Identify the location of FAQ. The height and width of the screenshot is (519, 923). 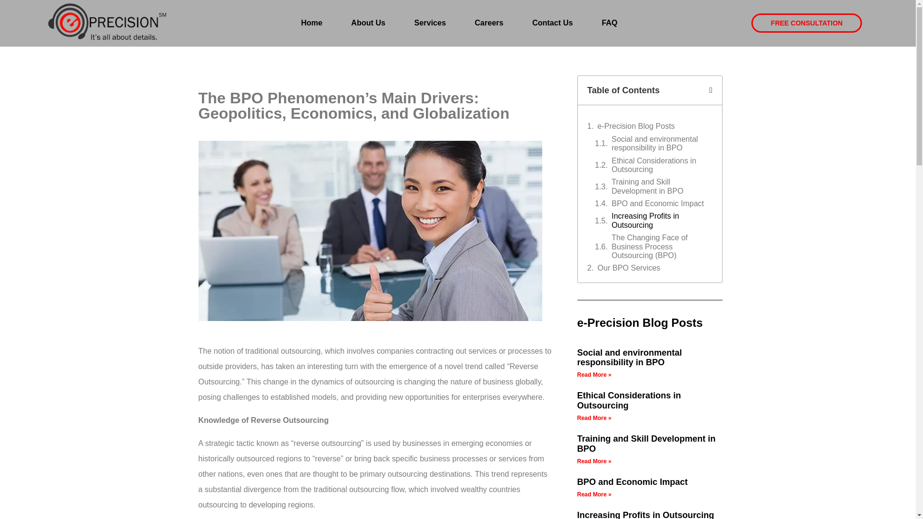
(610, 23).